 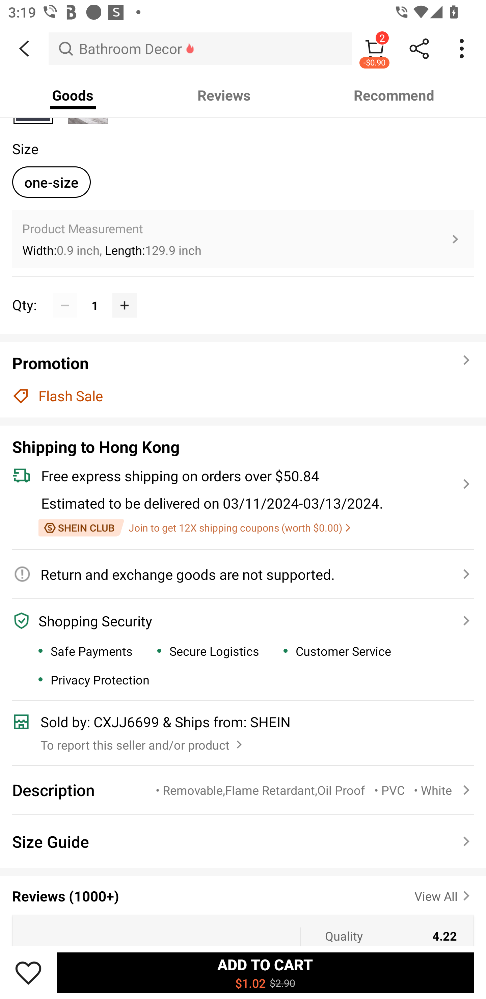 I want to click on Return and exchange goods are not supported., so click(x=236, y=574).